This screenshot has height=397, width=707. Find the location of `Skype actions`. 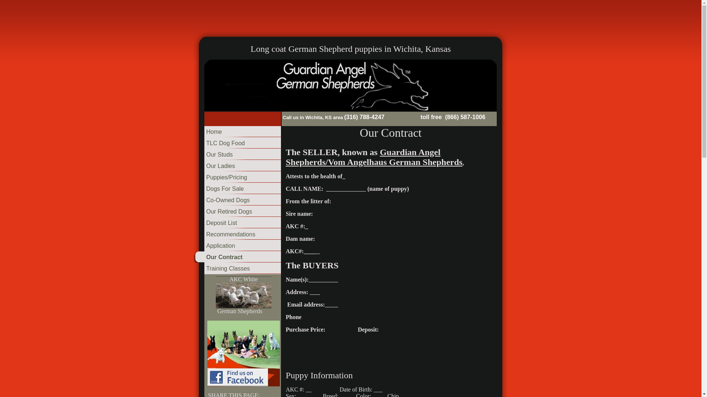

Skype actions is located at coordinates (497, 117).